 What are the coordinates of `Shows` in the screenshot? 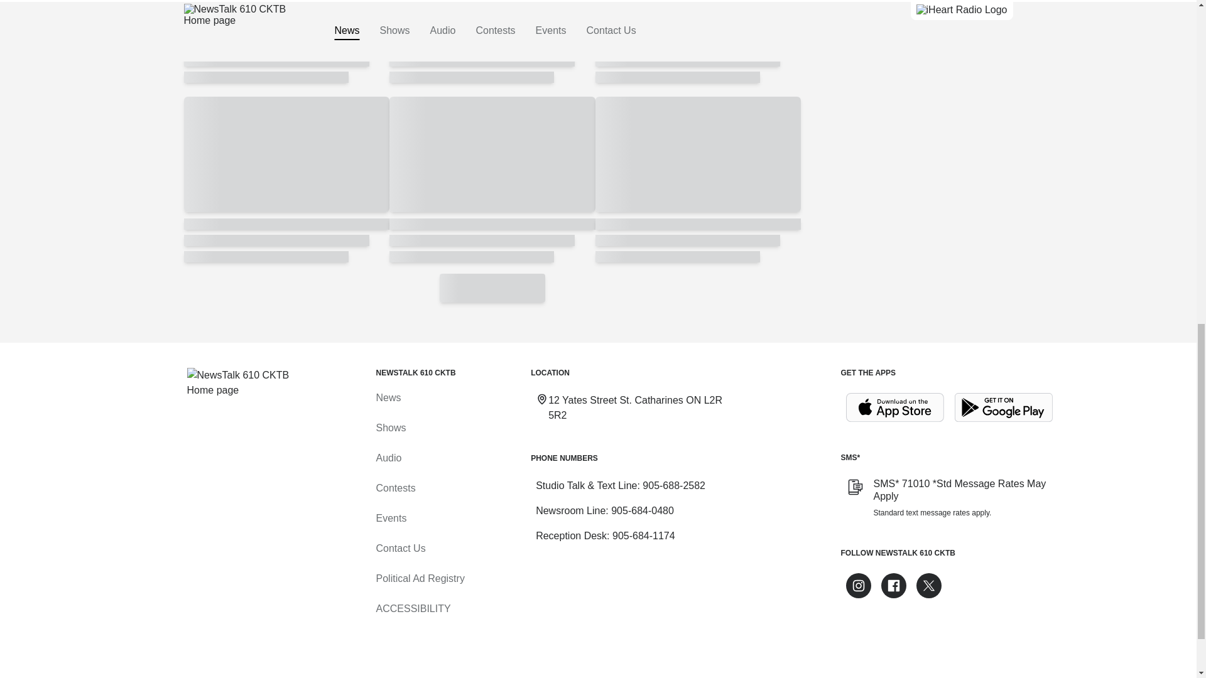 It's located at (390, 428).